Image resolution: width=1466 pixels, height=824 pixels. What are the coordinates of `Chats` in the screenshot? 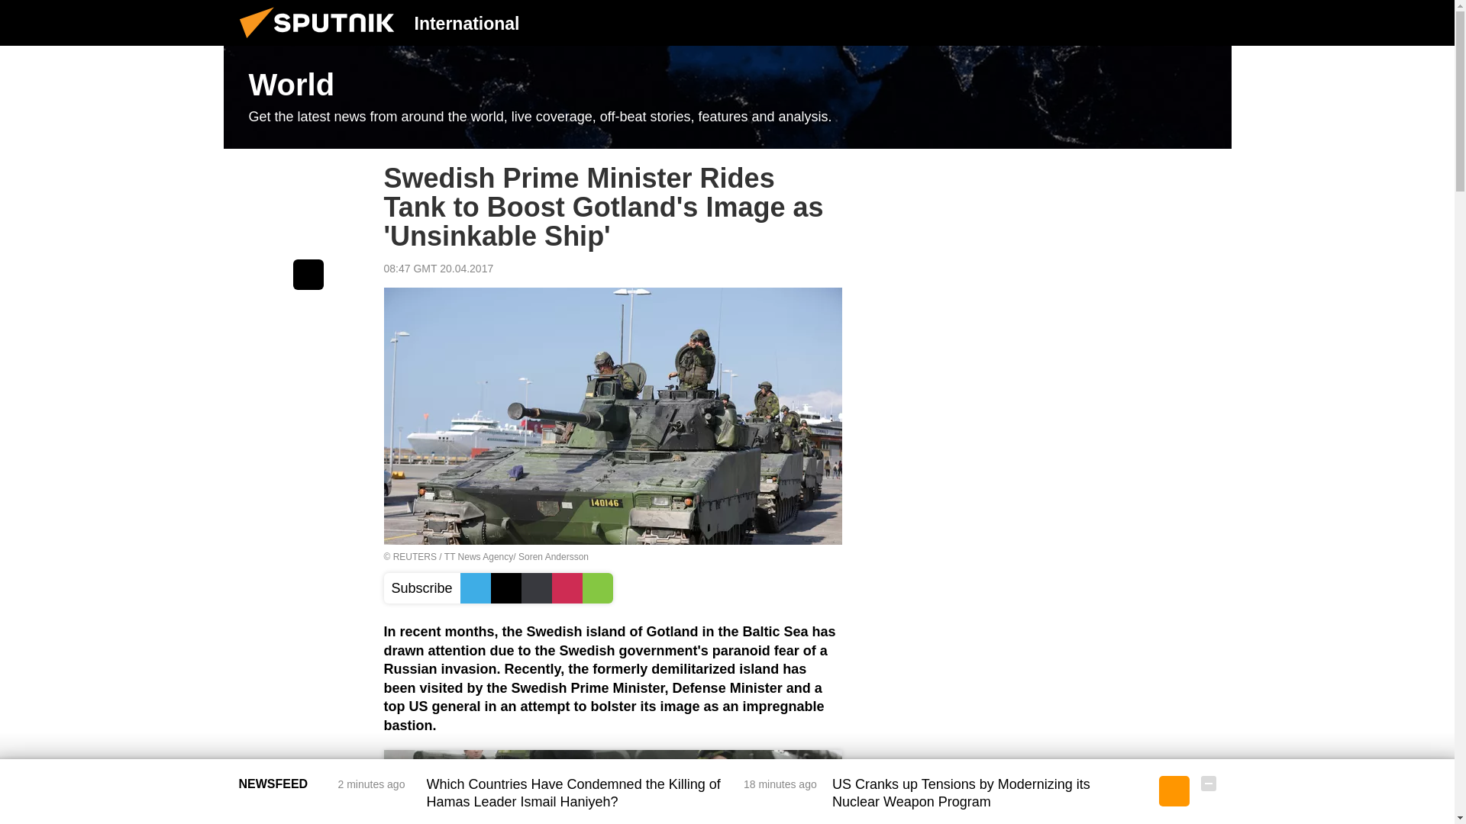 It's located at (1208, 22).